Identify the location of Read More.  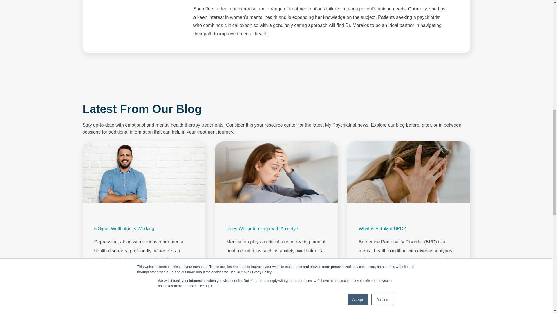
(106, 276).